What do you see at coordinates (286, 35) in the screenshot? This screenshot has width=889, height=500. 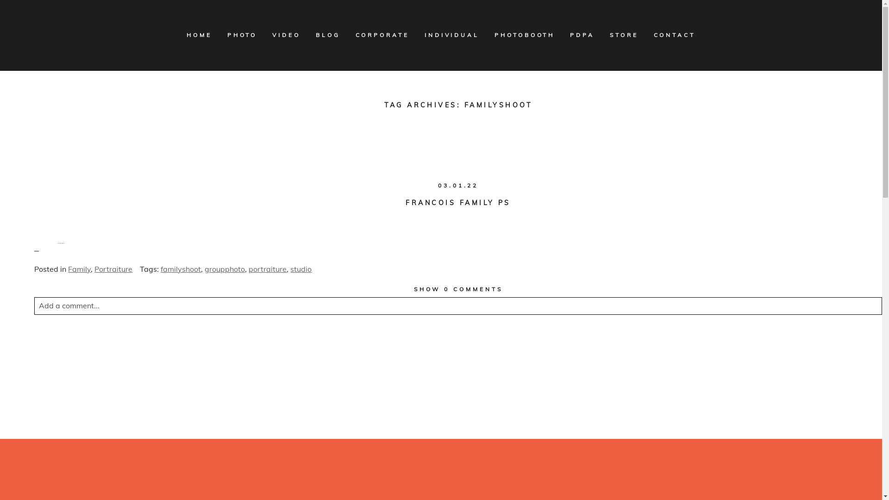 I see `VIDEO` at bounding box center [286, 35].